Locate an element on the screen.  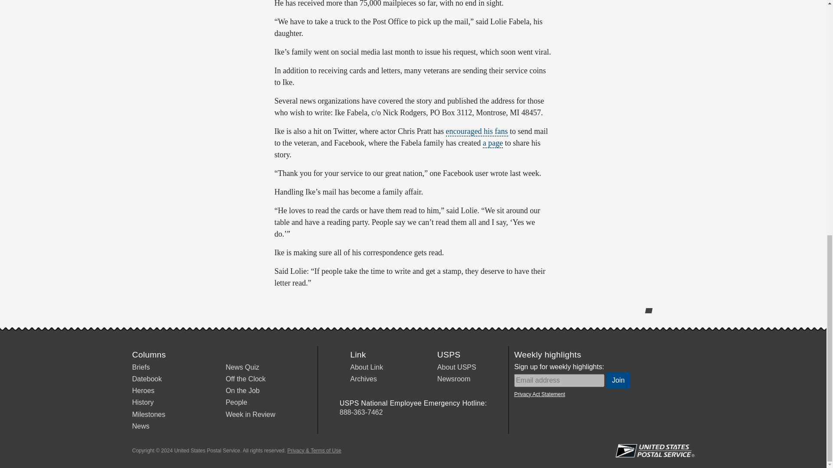
Newsroom is located at coordinates (454, 379).